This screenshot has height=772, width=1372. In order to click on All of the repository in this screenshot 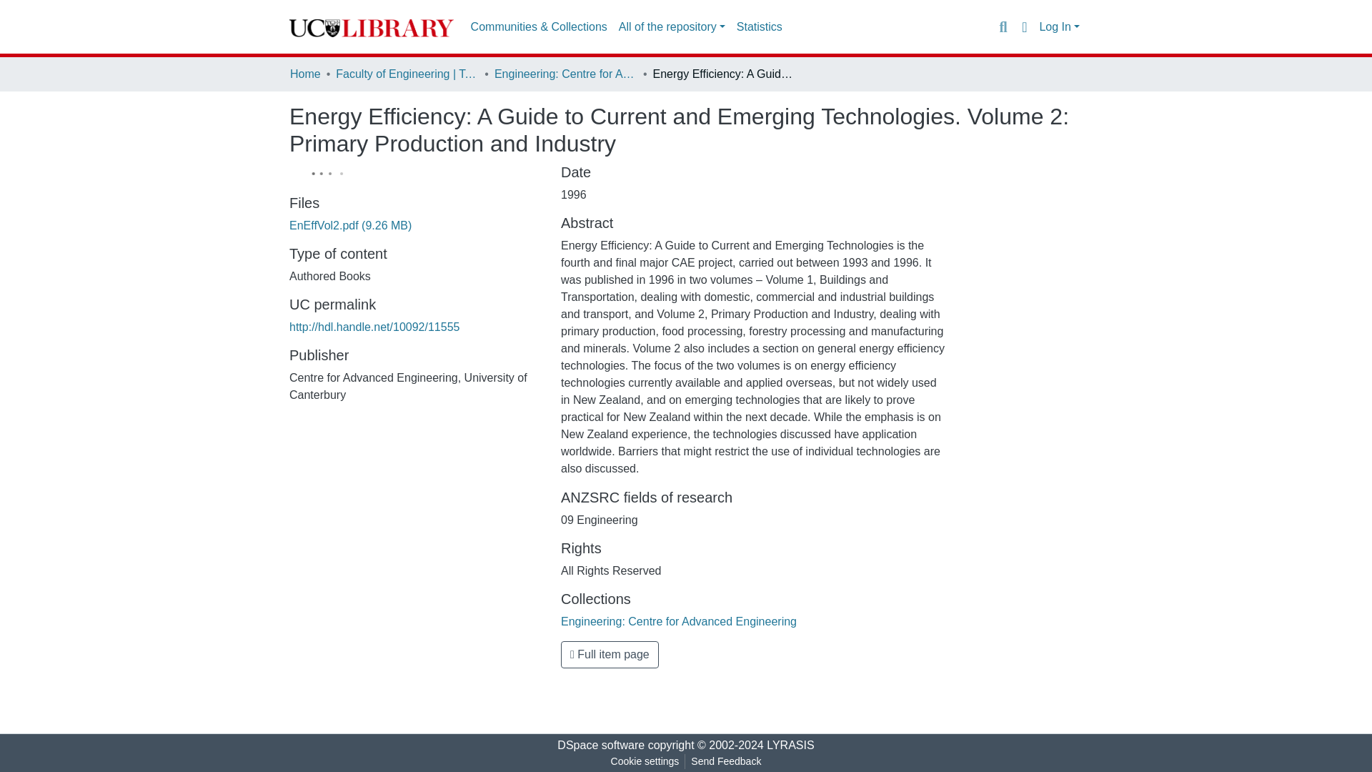, I will do `click(672, 27)`.